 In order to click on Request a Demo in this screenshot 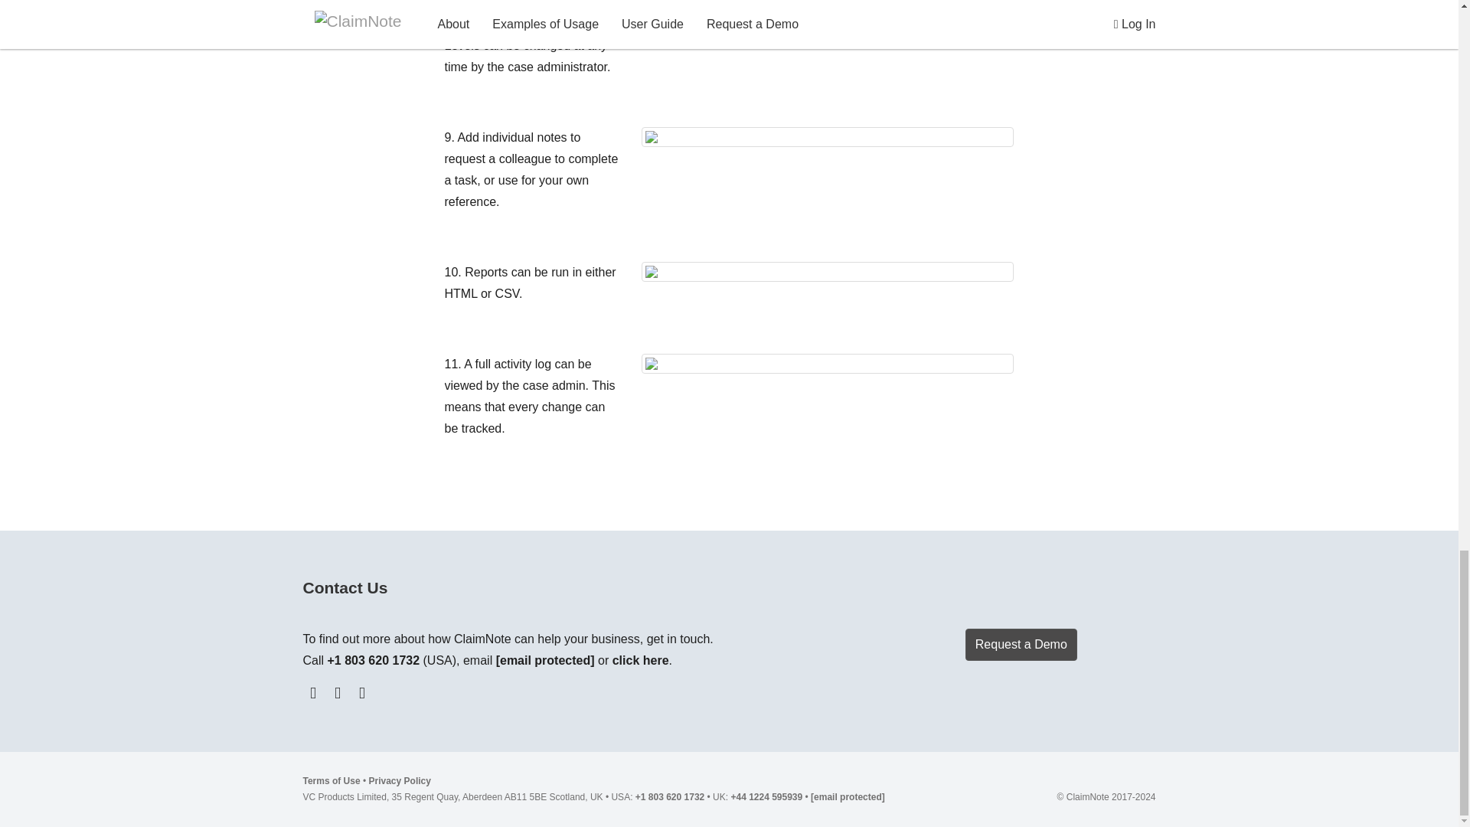, I will do `click(1021, 644)`.